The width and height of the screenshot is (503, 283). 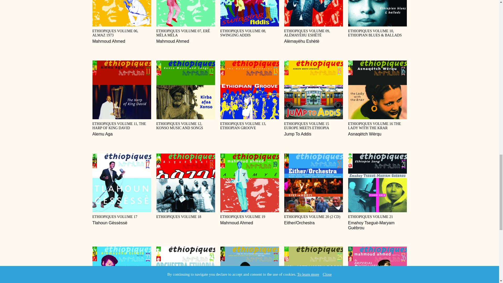 What do you see at coordinates (249, 19) in the screenshot?
I see `ETHIOPIQUES VOLUME 24` at bounding box center [249, 19].